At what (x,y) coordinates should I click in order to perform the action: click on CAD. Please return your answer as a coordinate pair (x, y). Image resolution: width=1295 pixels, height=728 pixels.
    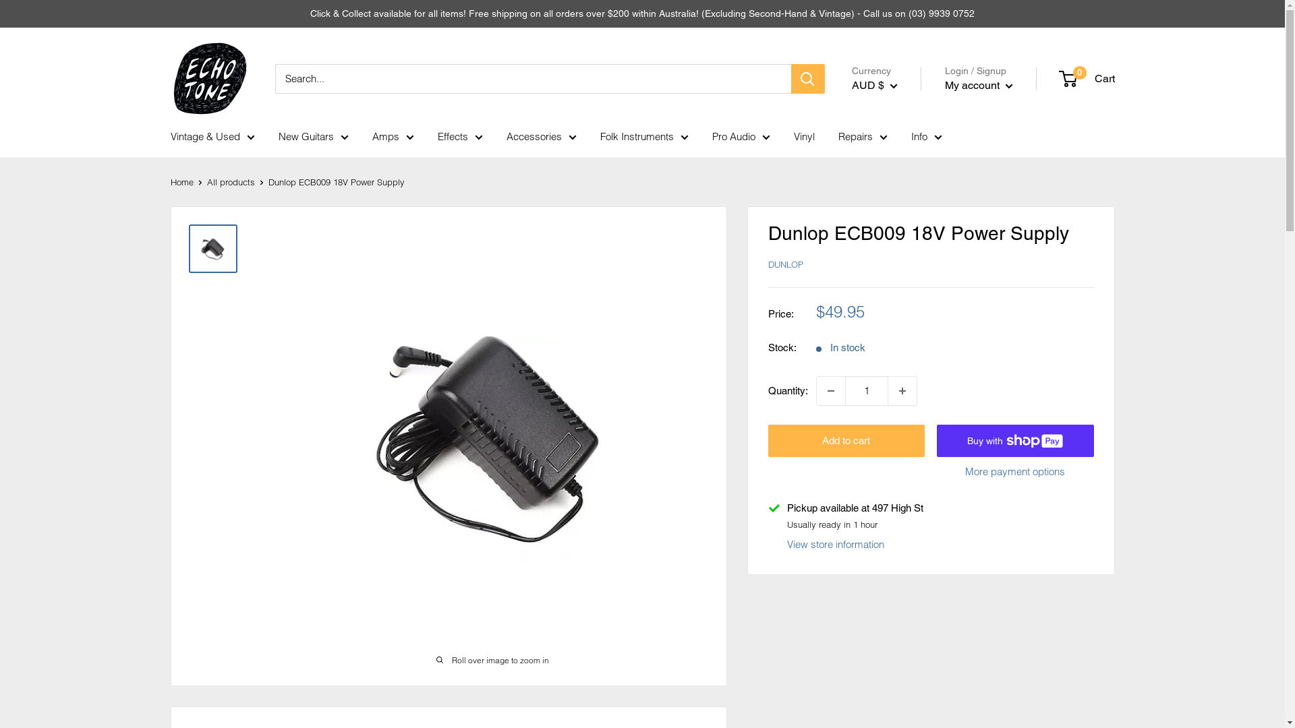
    Looking at the image, I should click on (894, 585).